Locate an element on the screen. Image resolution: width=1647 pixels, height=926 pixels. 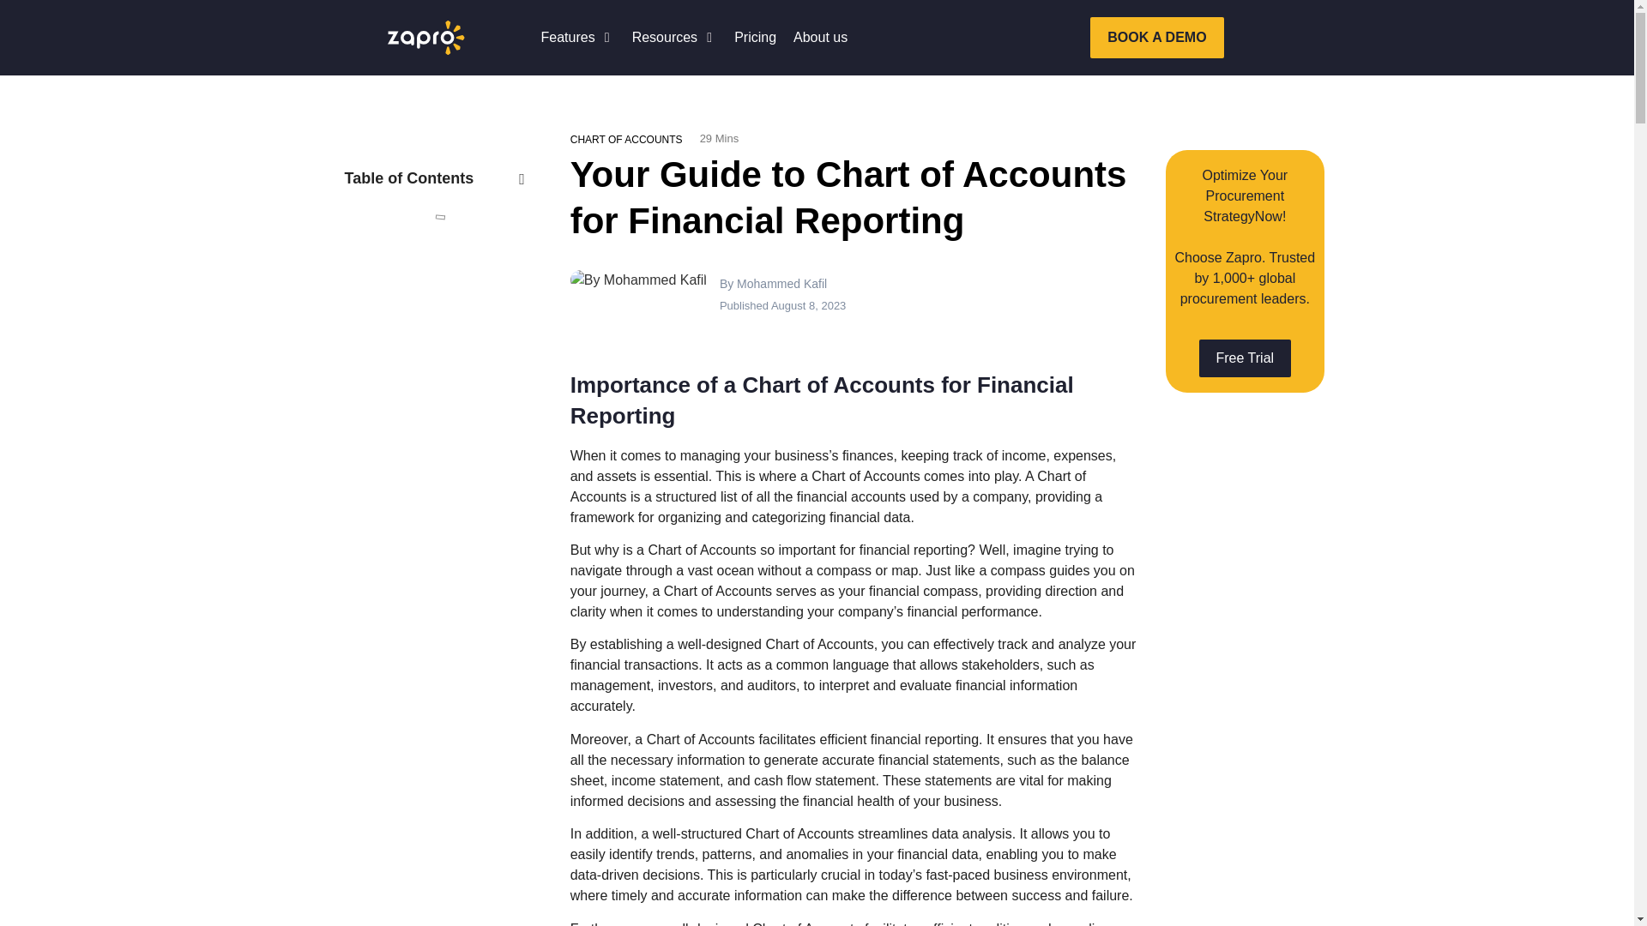
Pricing is located at coordinates (755, 38).